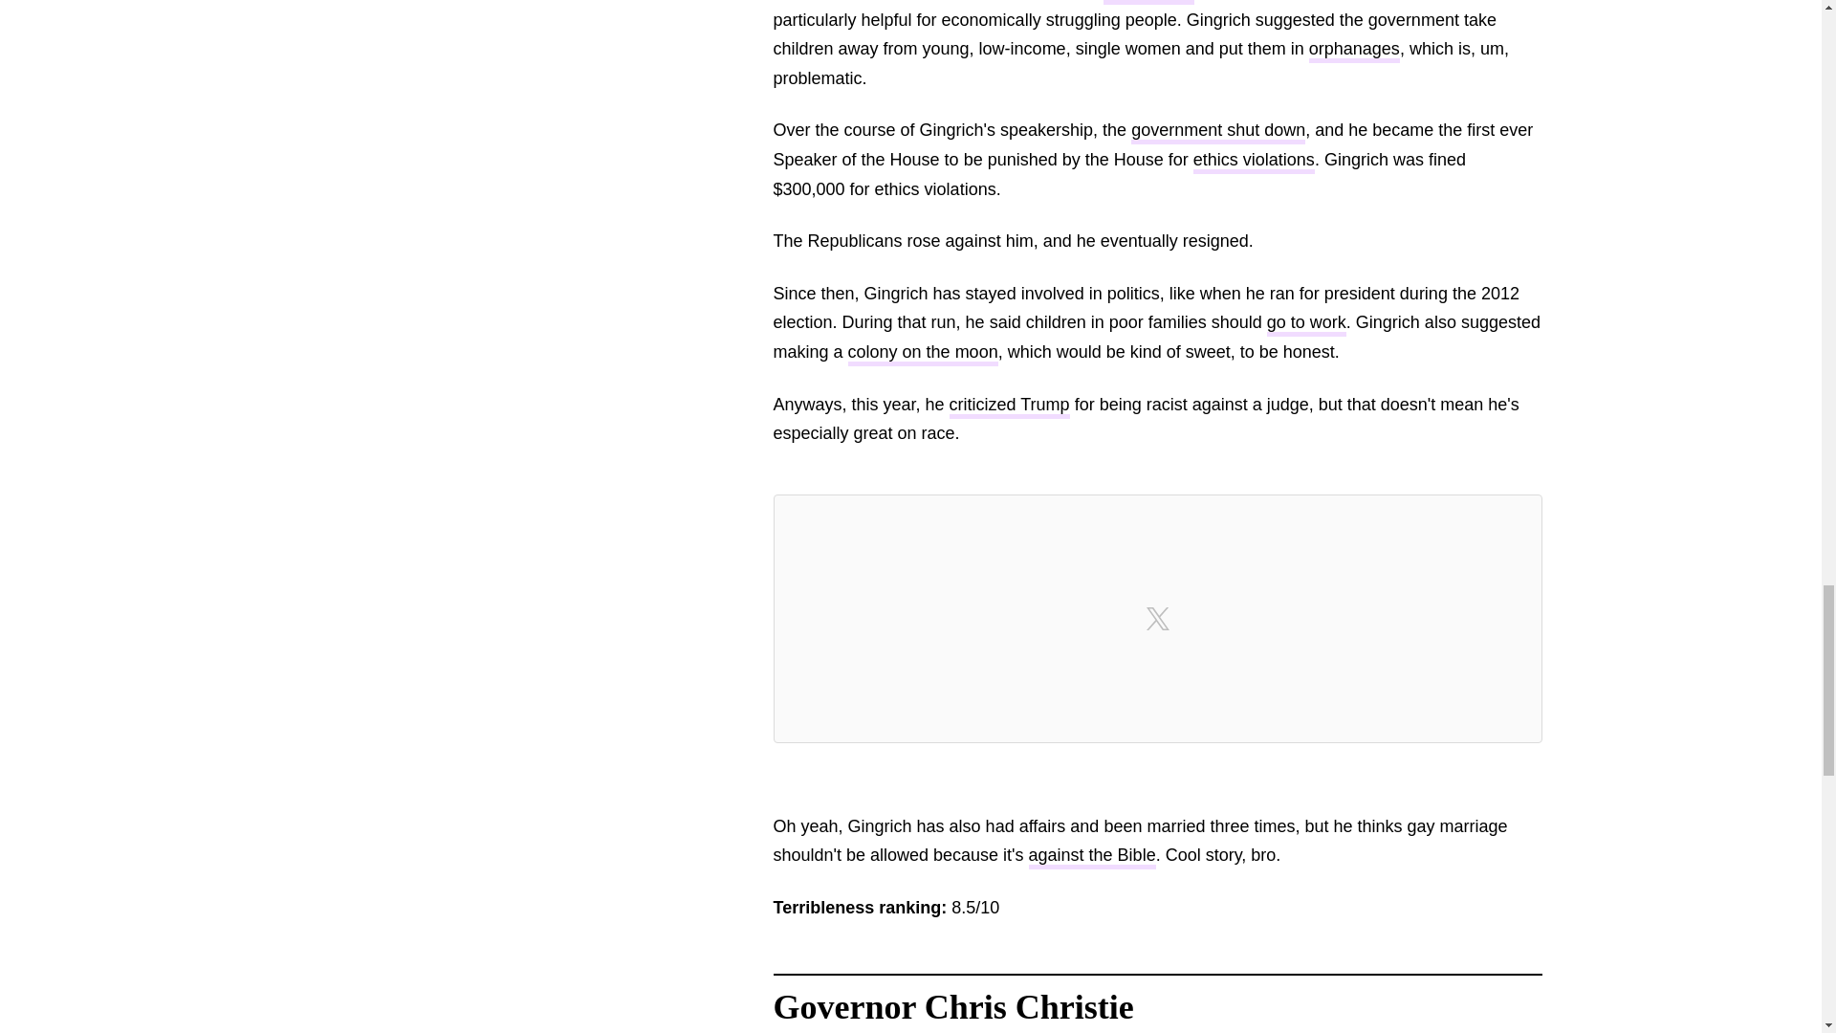 This screenshot has width=1836, height=1033. Describe the element at coordinates (1148, 2) in the screenshot. I see `the Clintons` at that location.